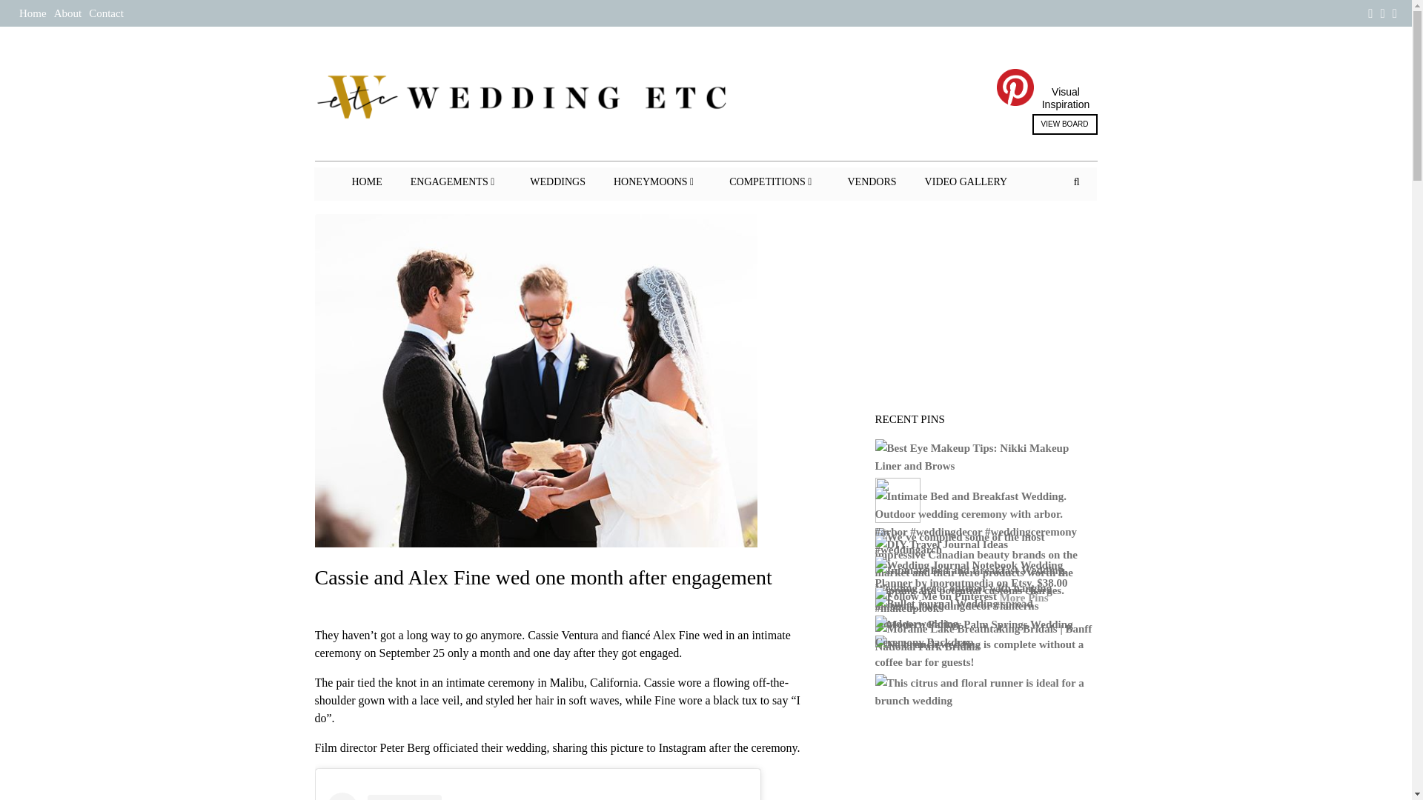 The height and width of the screenshot is (800, 1423). I want to click on This citrus and floral runner is ideal for a brunch wedding, so click(986, 693).